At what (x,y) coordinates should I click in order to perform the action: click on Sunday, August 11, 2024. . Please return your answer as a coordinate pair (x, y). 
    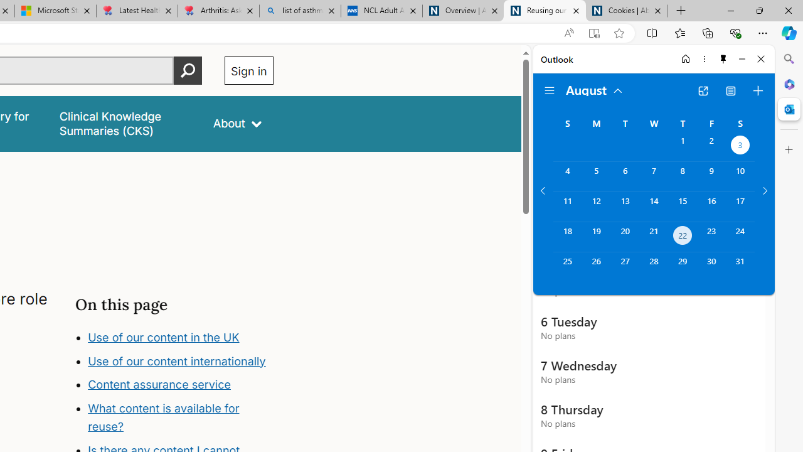
    Looking at the image, I should click on (567, 207).